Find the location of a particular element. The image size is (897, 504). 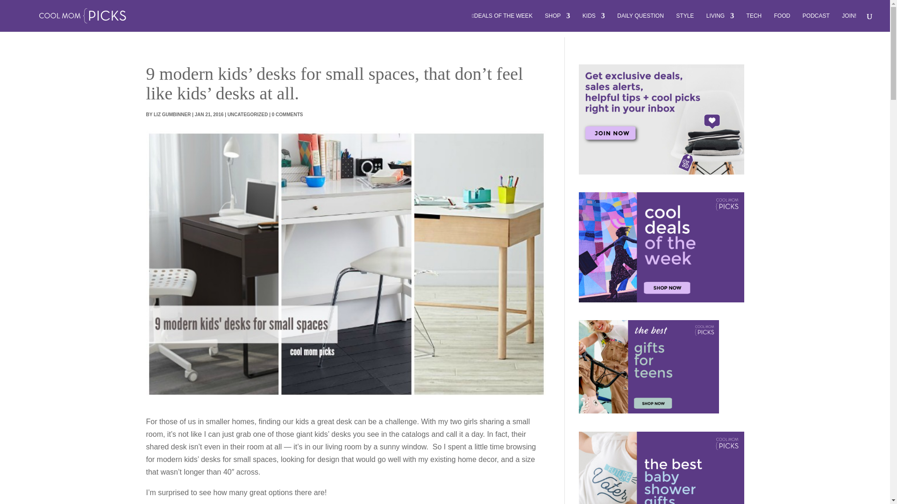

LIVING is located at coordinates (720, 22).